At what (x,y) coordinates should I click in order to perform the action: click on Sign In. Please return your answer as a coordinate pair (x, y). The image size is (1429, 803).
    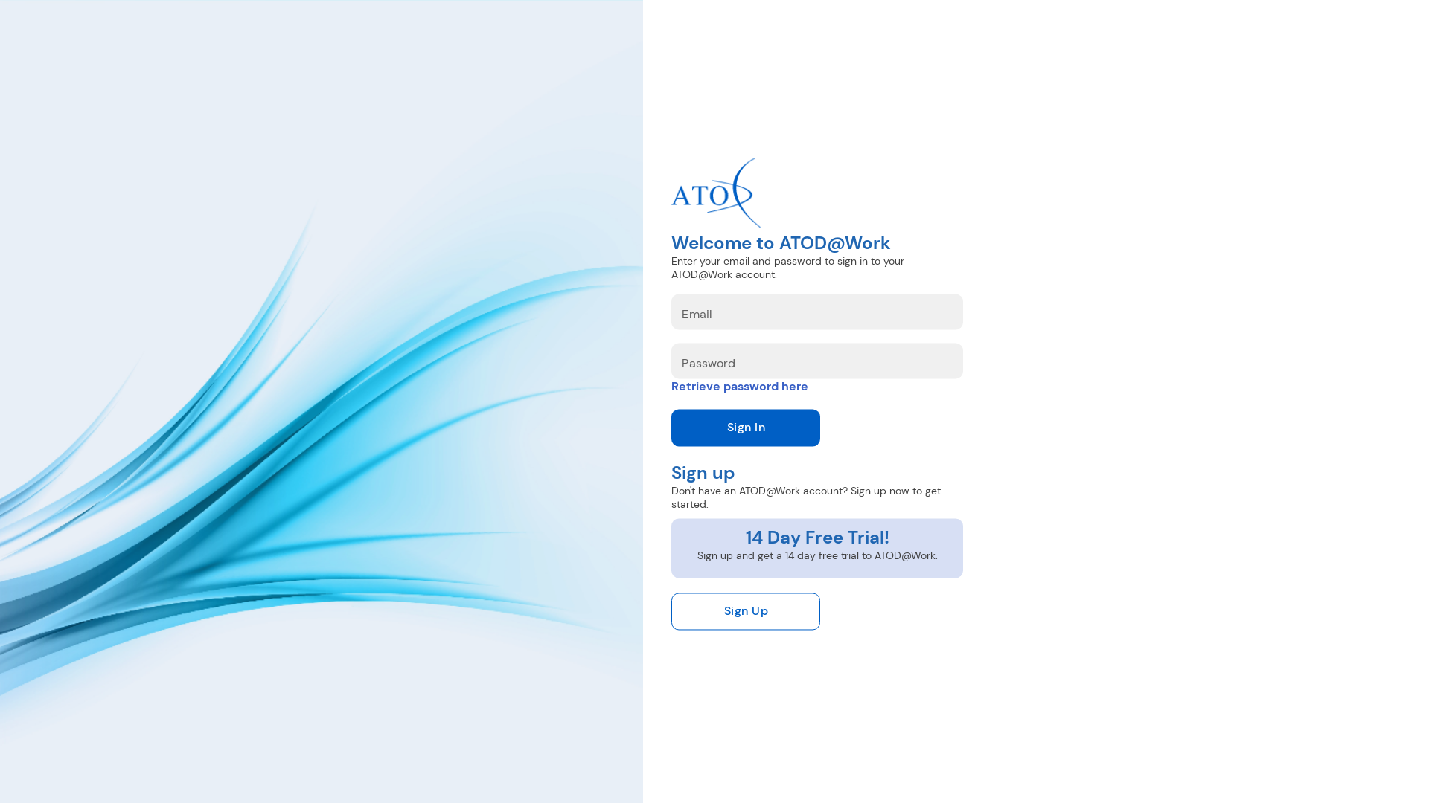
    Looking at the image, I should click on (746, 428).